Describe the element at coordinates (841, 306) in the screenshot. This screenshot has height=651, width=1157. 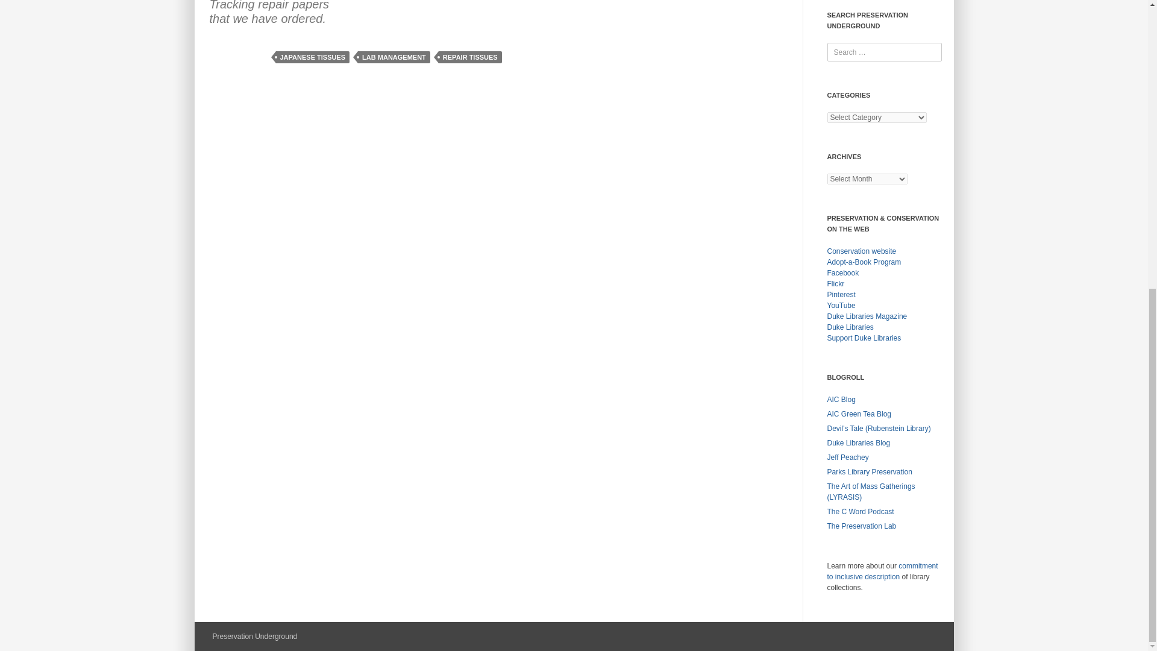
I see `YouTube` at that location.